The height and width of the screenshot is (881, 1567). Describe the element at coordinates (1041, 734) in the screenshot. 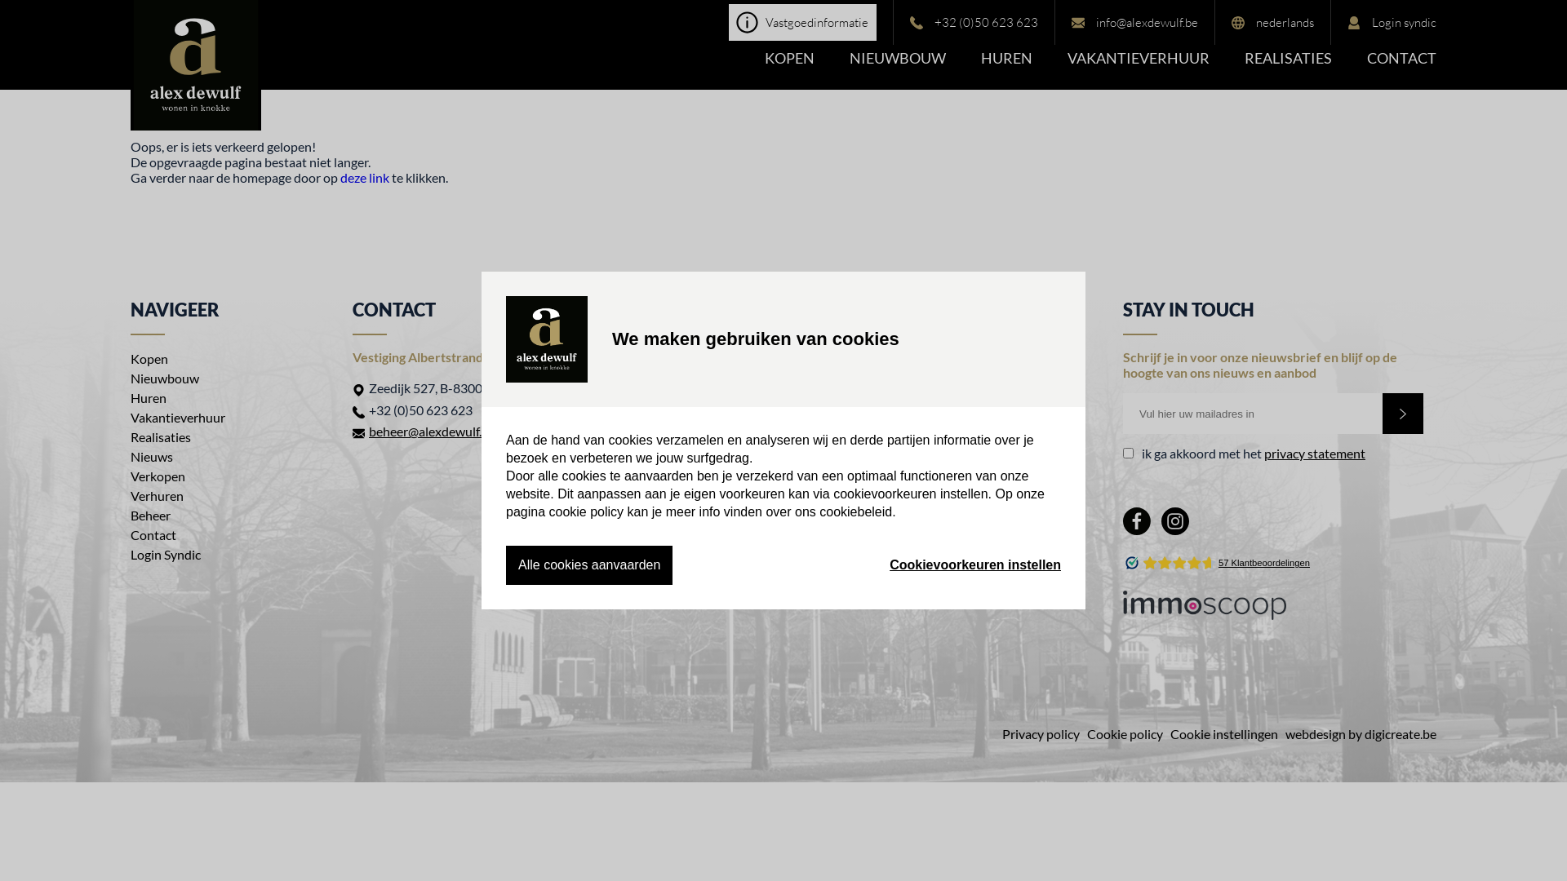

I see `Privacy policy` at that location.